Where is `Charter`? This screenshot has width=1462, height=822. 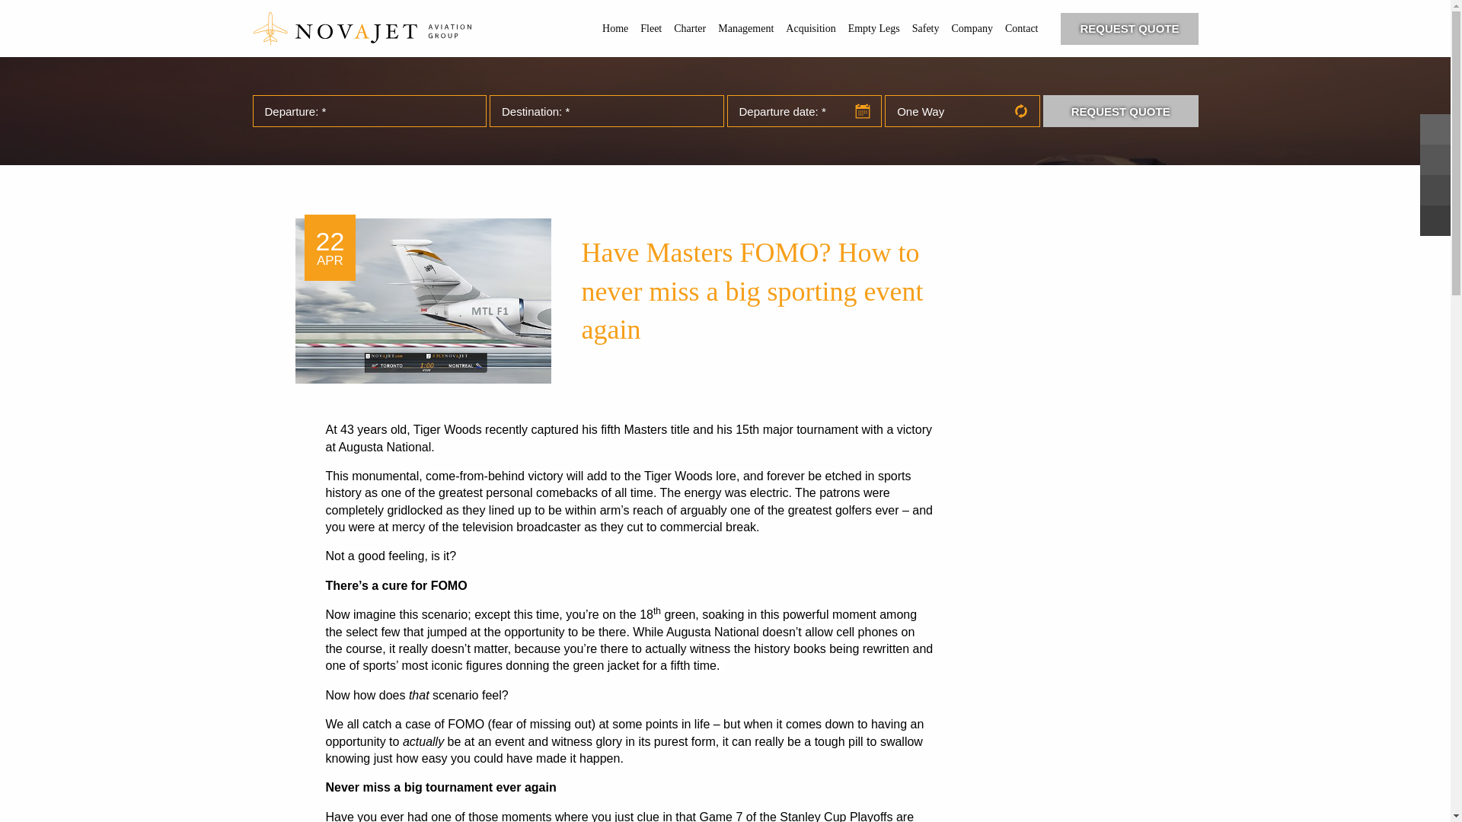
Charter is located at coordinates (690, 29).